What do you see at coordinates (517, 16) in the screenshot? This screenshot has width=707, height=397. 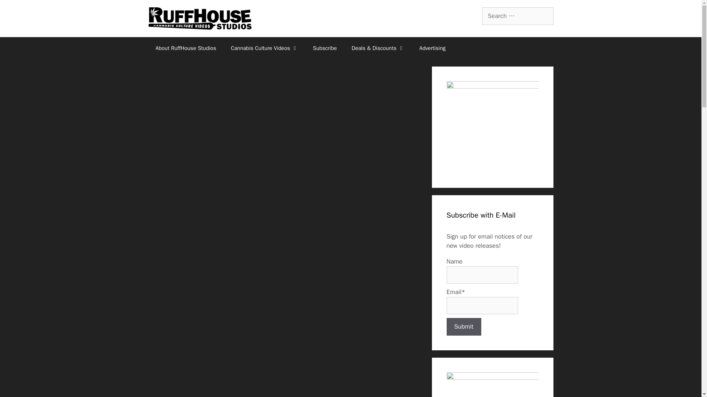 I see `Search for:` at bounding box center [517, 16].